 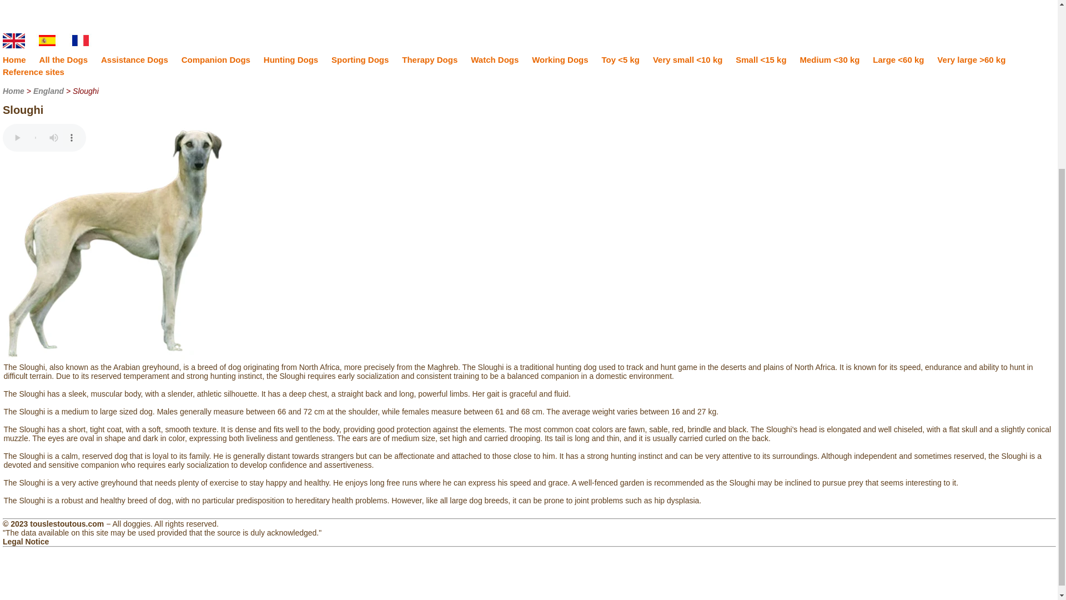 I want to click on England, so click(x=48, y=91).